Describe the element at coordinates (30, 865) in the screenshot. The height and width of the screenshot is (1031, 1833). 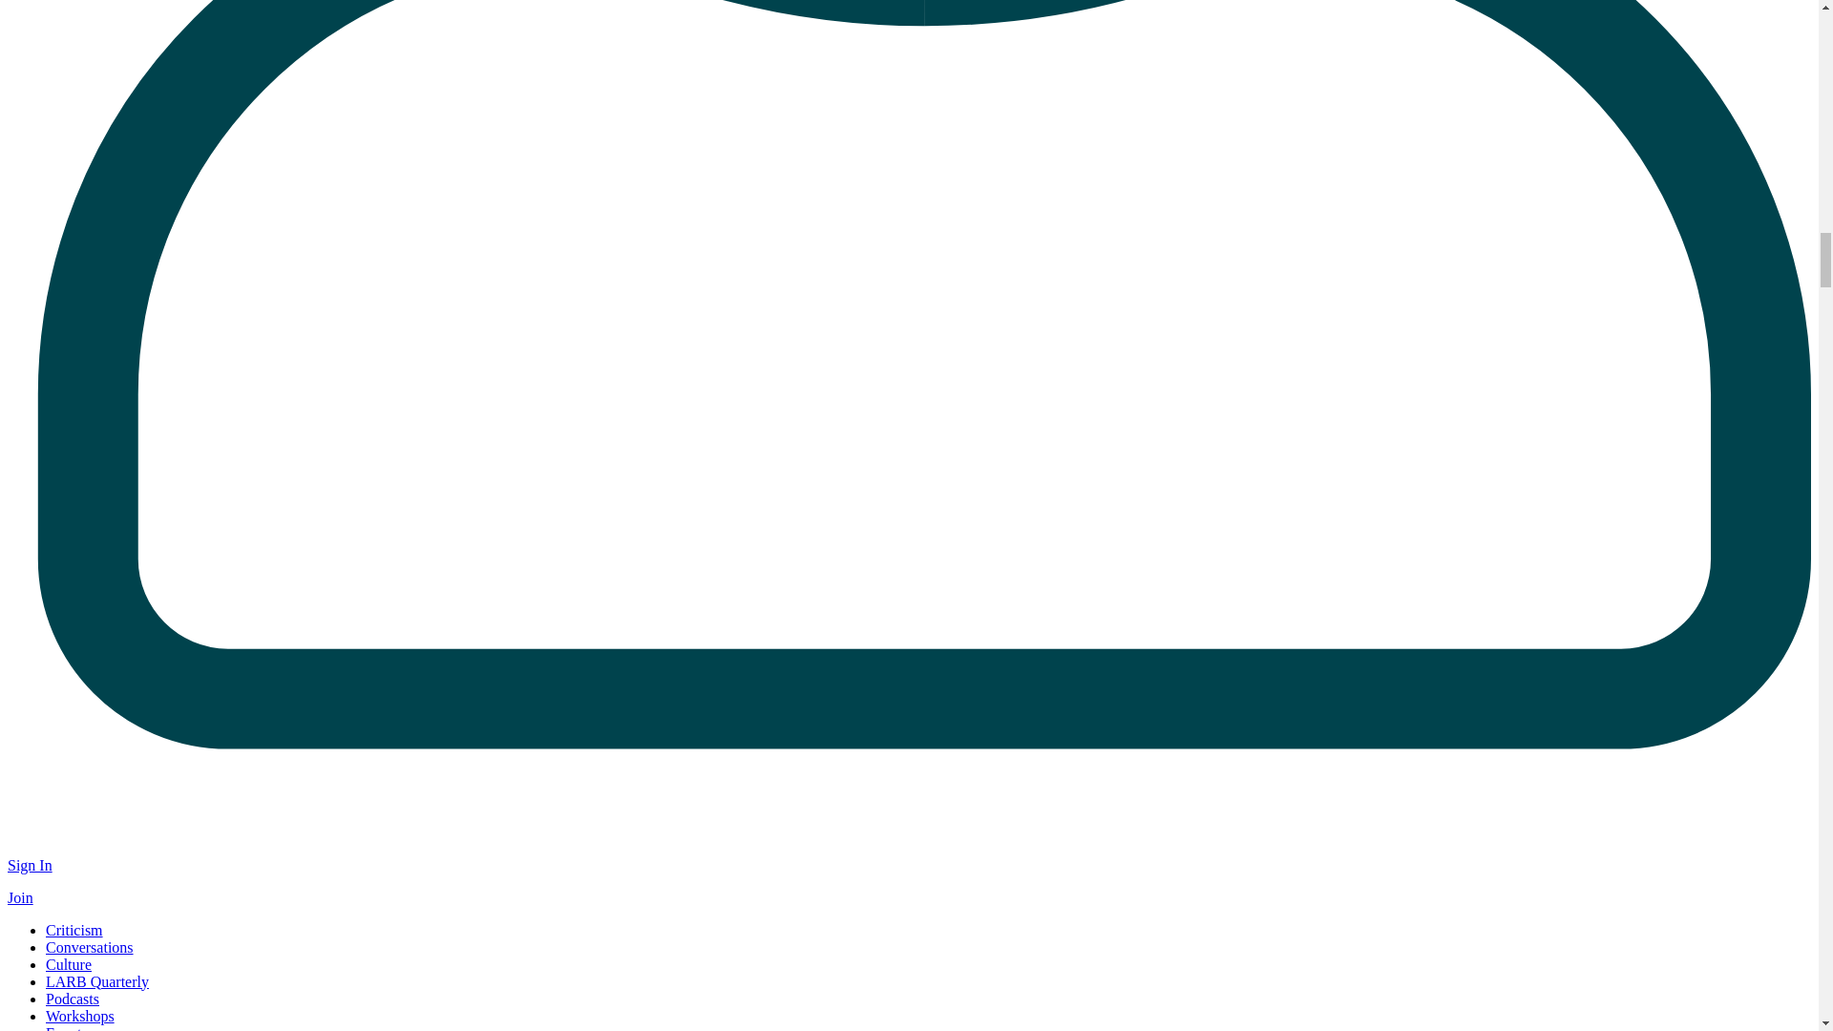
I see `Sign In` at that location.